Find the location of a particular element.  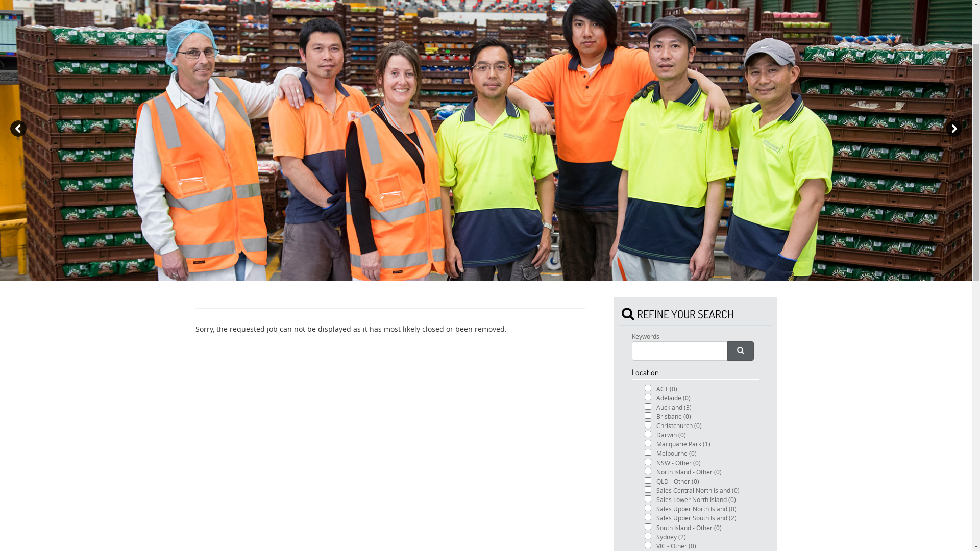

JOB SEARCH is located at coordinates (668, 27).